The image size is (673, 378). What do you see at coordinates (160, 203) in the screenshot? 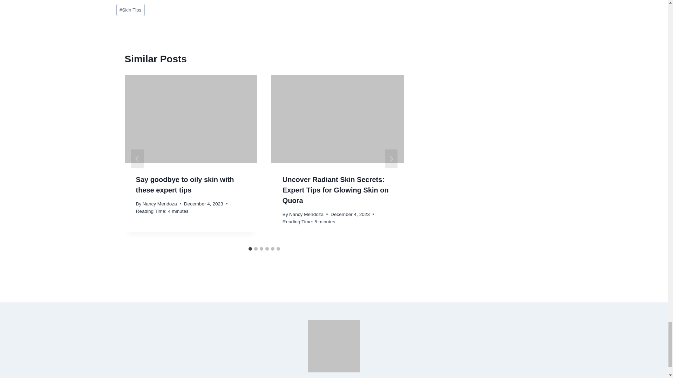
I see `Nancy Mendoza` at bounding box center [160, 203].